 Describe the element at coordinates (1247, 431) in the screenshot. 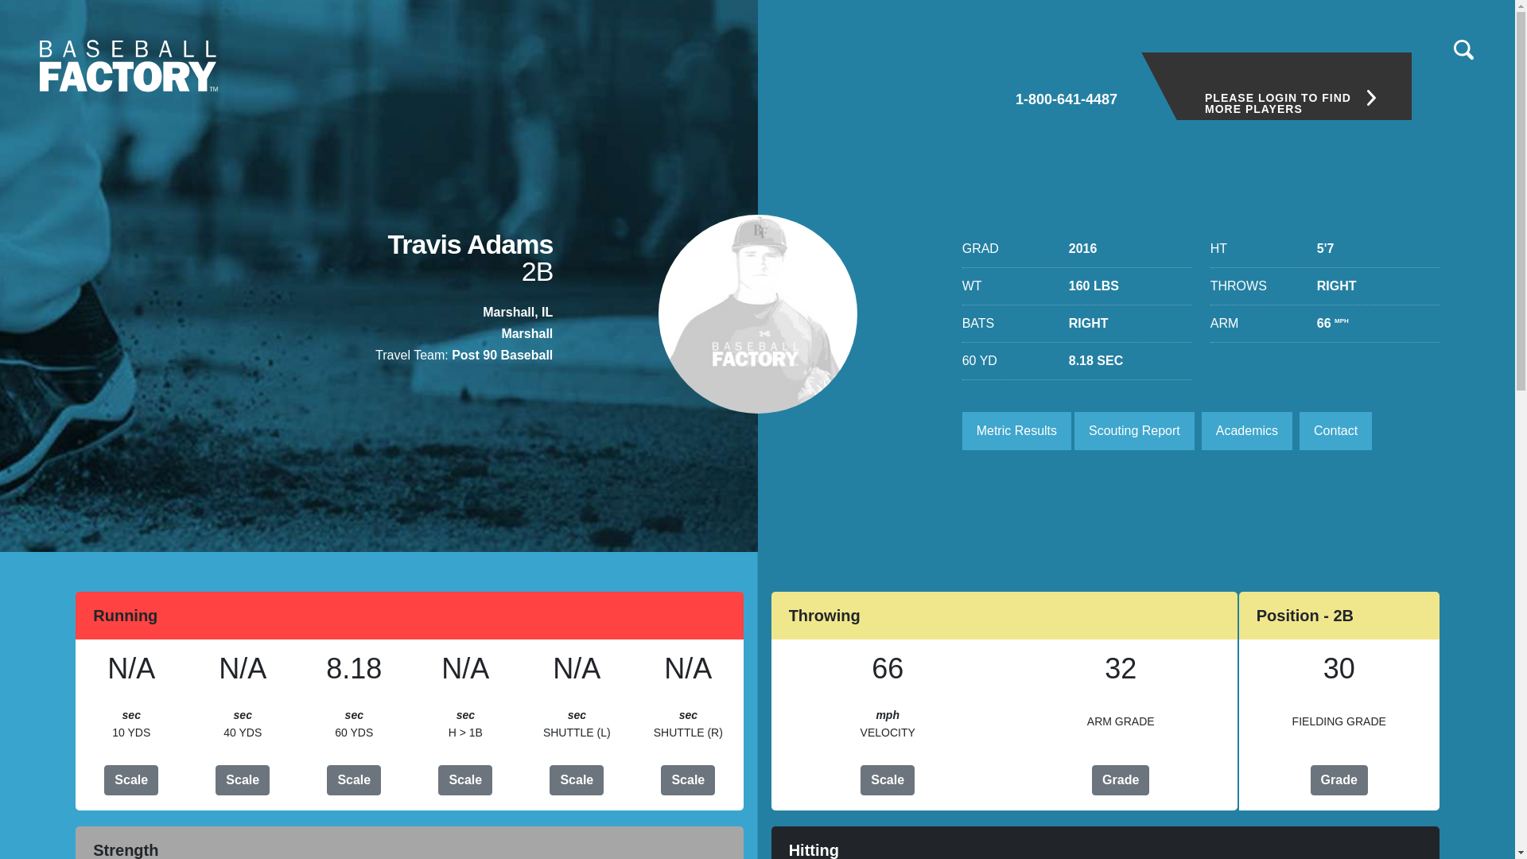

I see `Academics` at that location.